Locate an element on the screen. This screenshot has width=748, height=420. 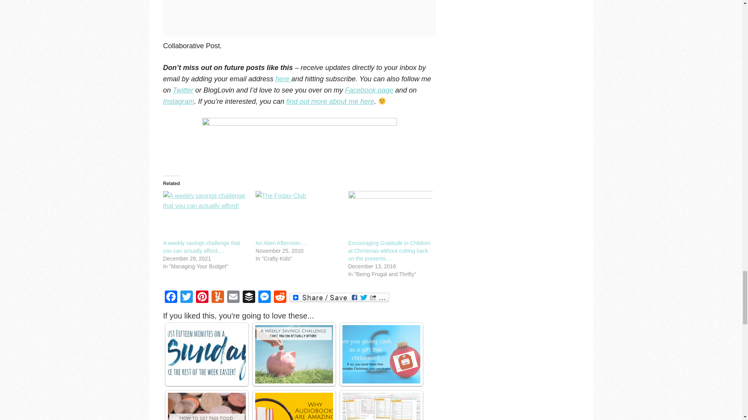
here is located at coordinates (283, 79).